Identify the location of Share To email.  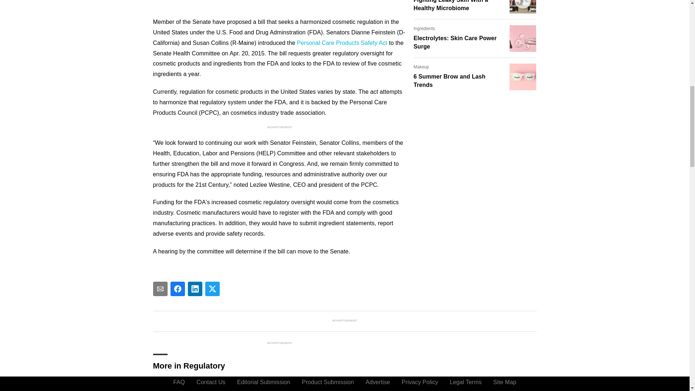
(160, 289).